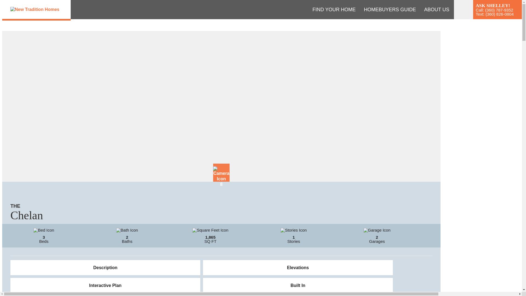  What do you see at coordinates (221, 173) in the screenshot?
I see `8` at bounding box center [221, 173].